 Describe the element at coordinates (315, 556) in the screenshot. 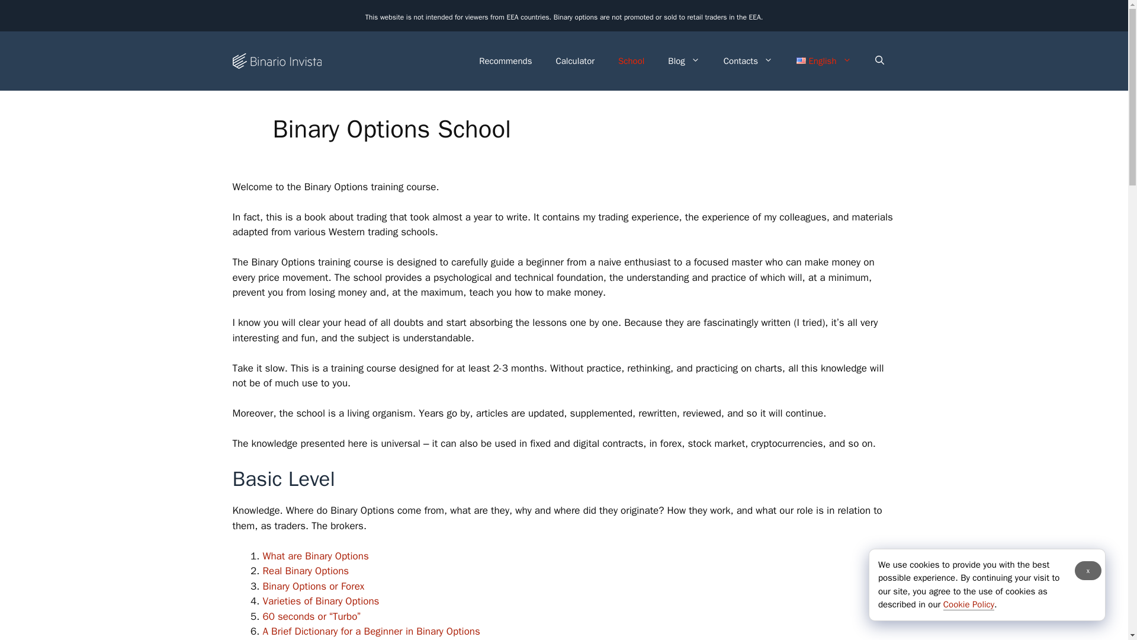

I see `What are Binary Options` at that location.